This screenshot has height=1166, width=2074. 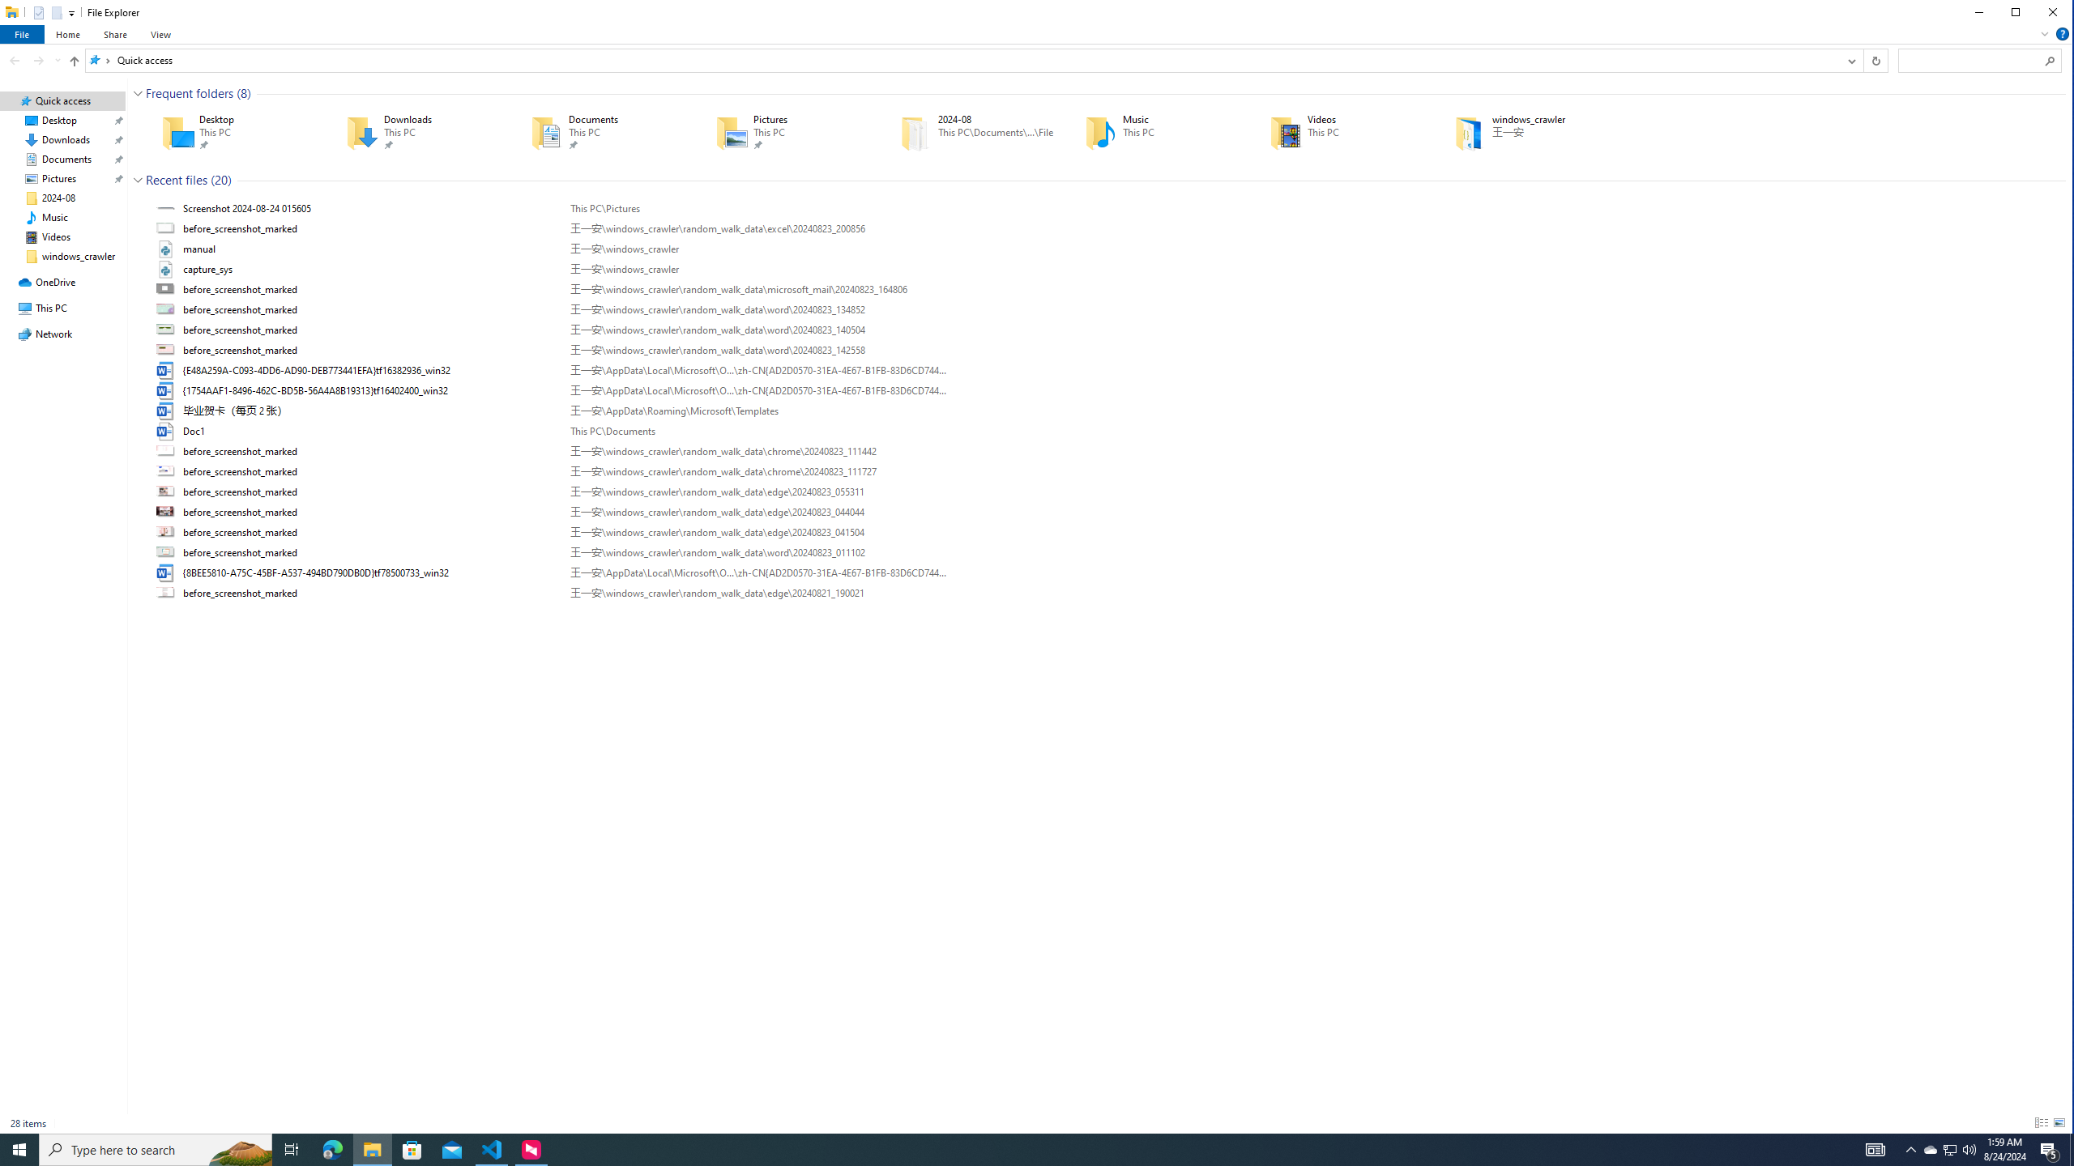 I want to click on Doc1, so click(x=1107, y=431).